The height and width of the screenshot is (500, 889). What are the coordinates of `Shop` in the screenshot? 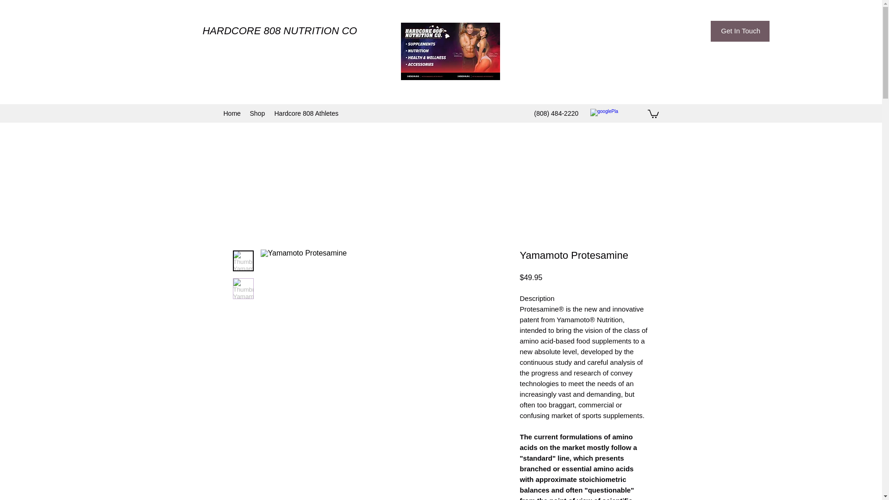 It's located at (257, 113).